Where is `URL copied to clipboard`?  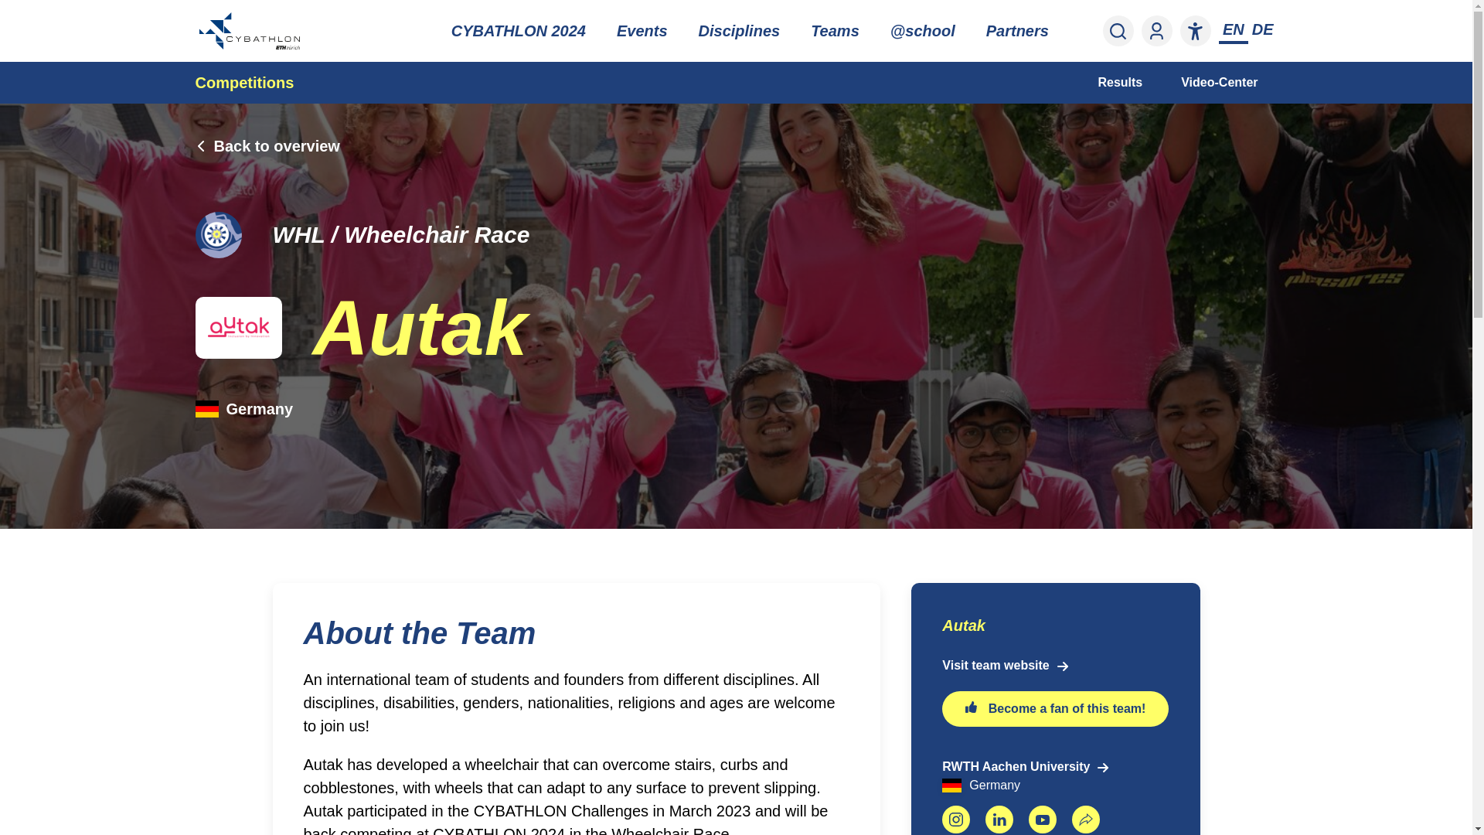 URL copied to clipboard is located at coordinates (1085, 820).